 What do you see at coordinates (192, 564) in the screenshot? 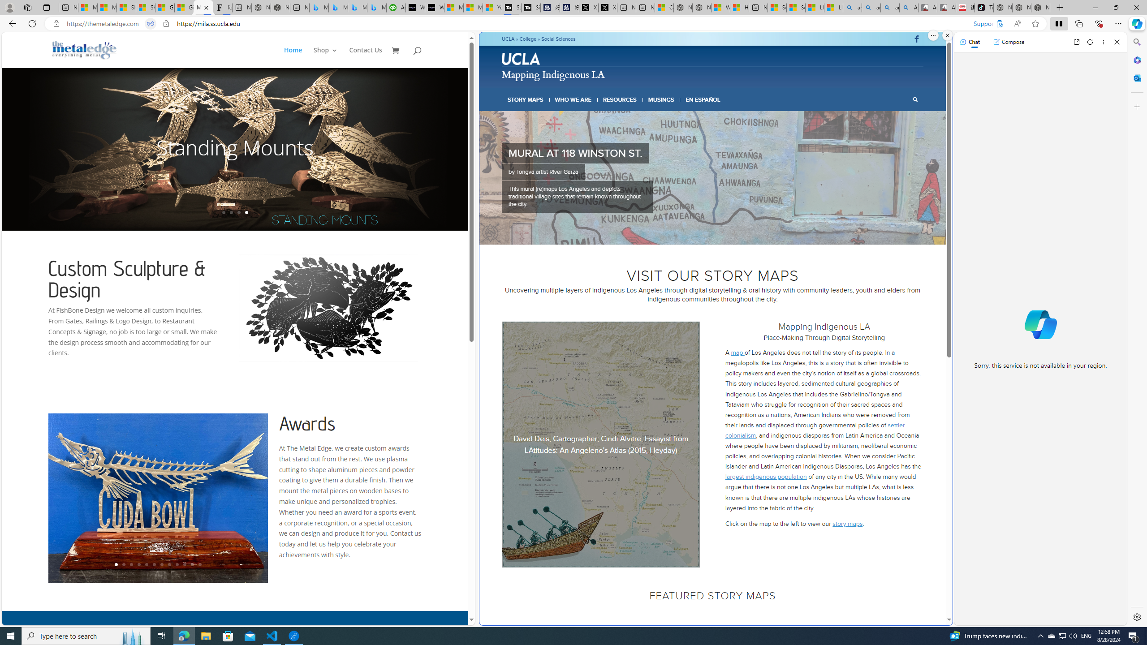
I see `11` at bounding box center [192, 564].